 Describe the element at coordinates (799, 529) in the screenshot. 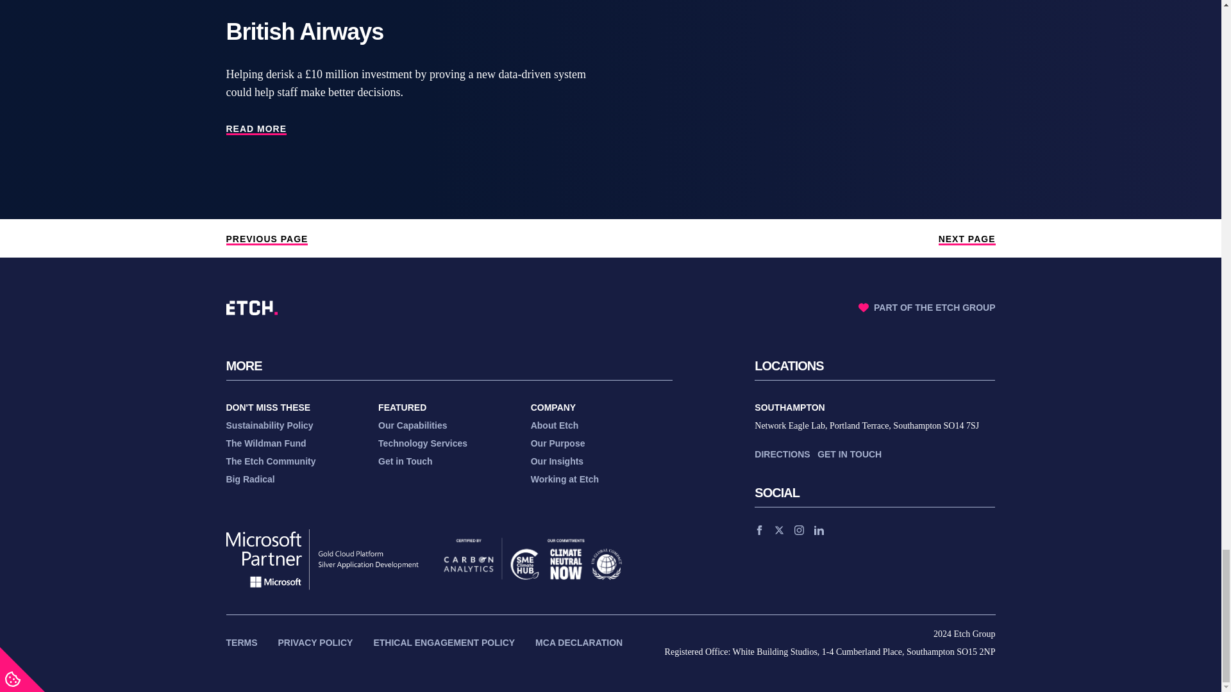

I see `instagram` at that location.